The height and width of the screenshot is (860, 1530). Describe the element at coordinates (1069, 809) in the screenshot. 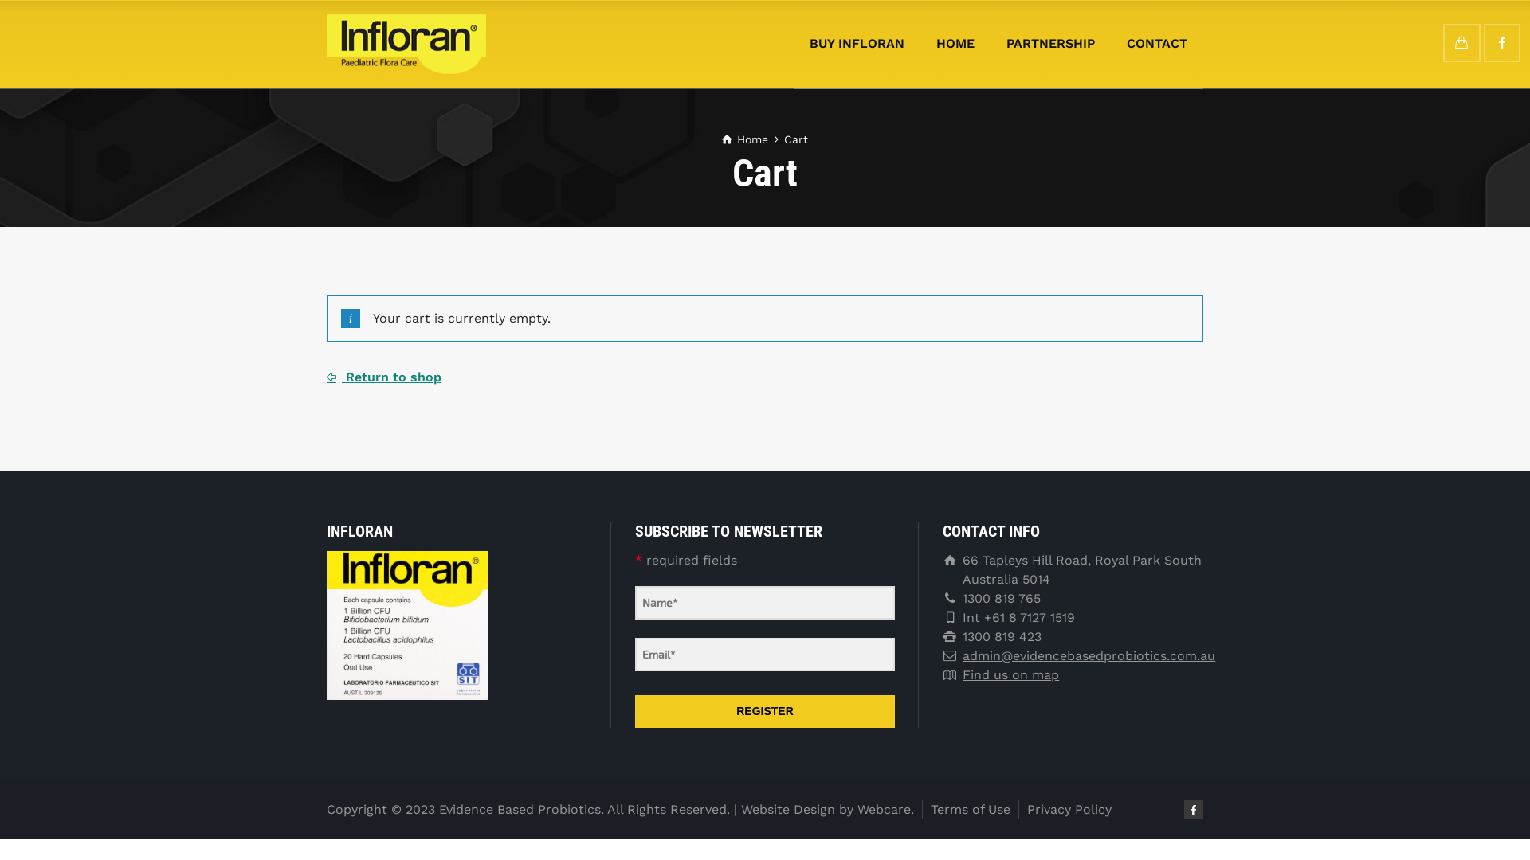

I see `Privacy Policy` at that location.